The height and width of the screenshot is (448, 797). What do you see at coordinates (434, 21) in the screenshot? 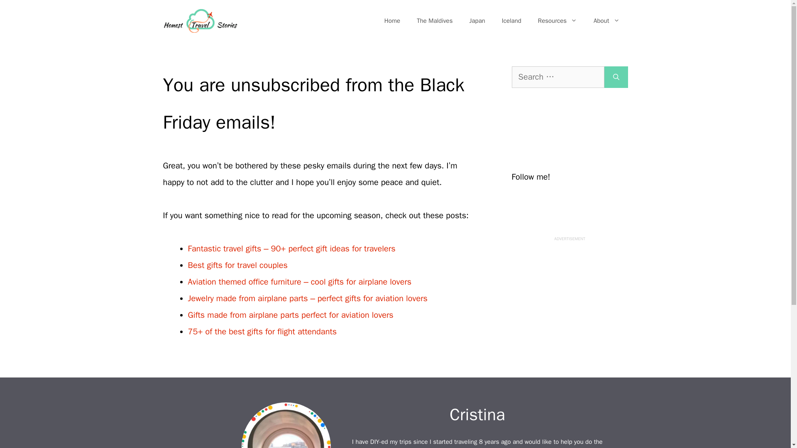
I see `The Maldives` at bounding box center [434, 21].